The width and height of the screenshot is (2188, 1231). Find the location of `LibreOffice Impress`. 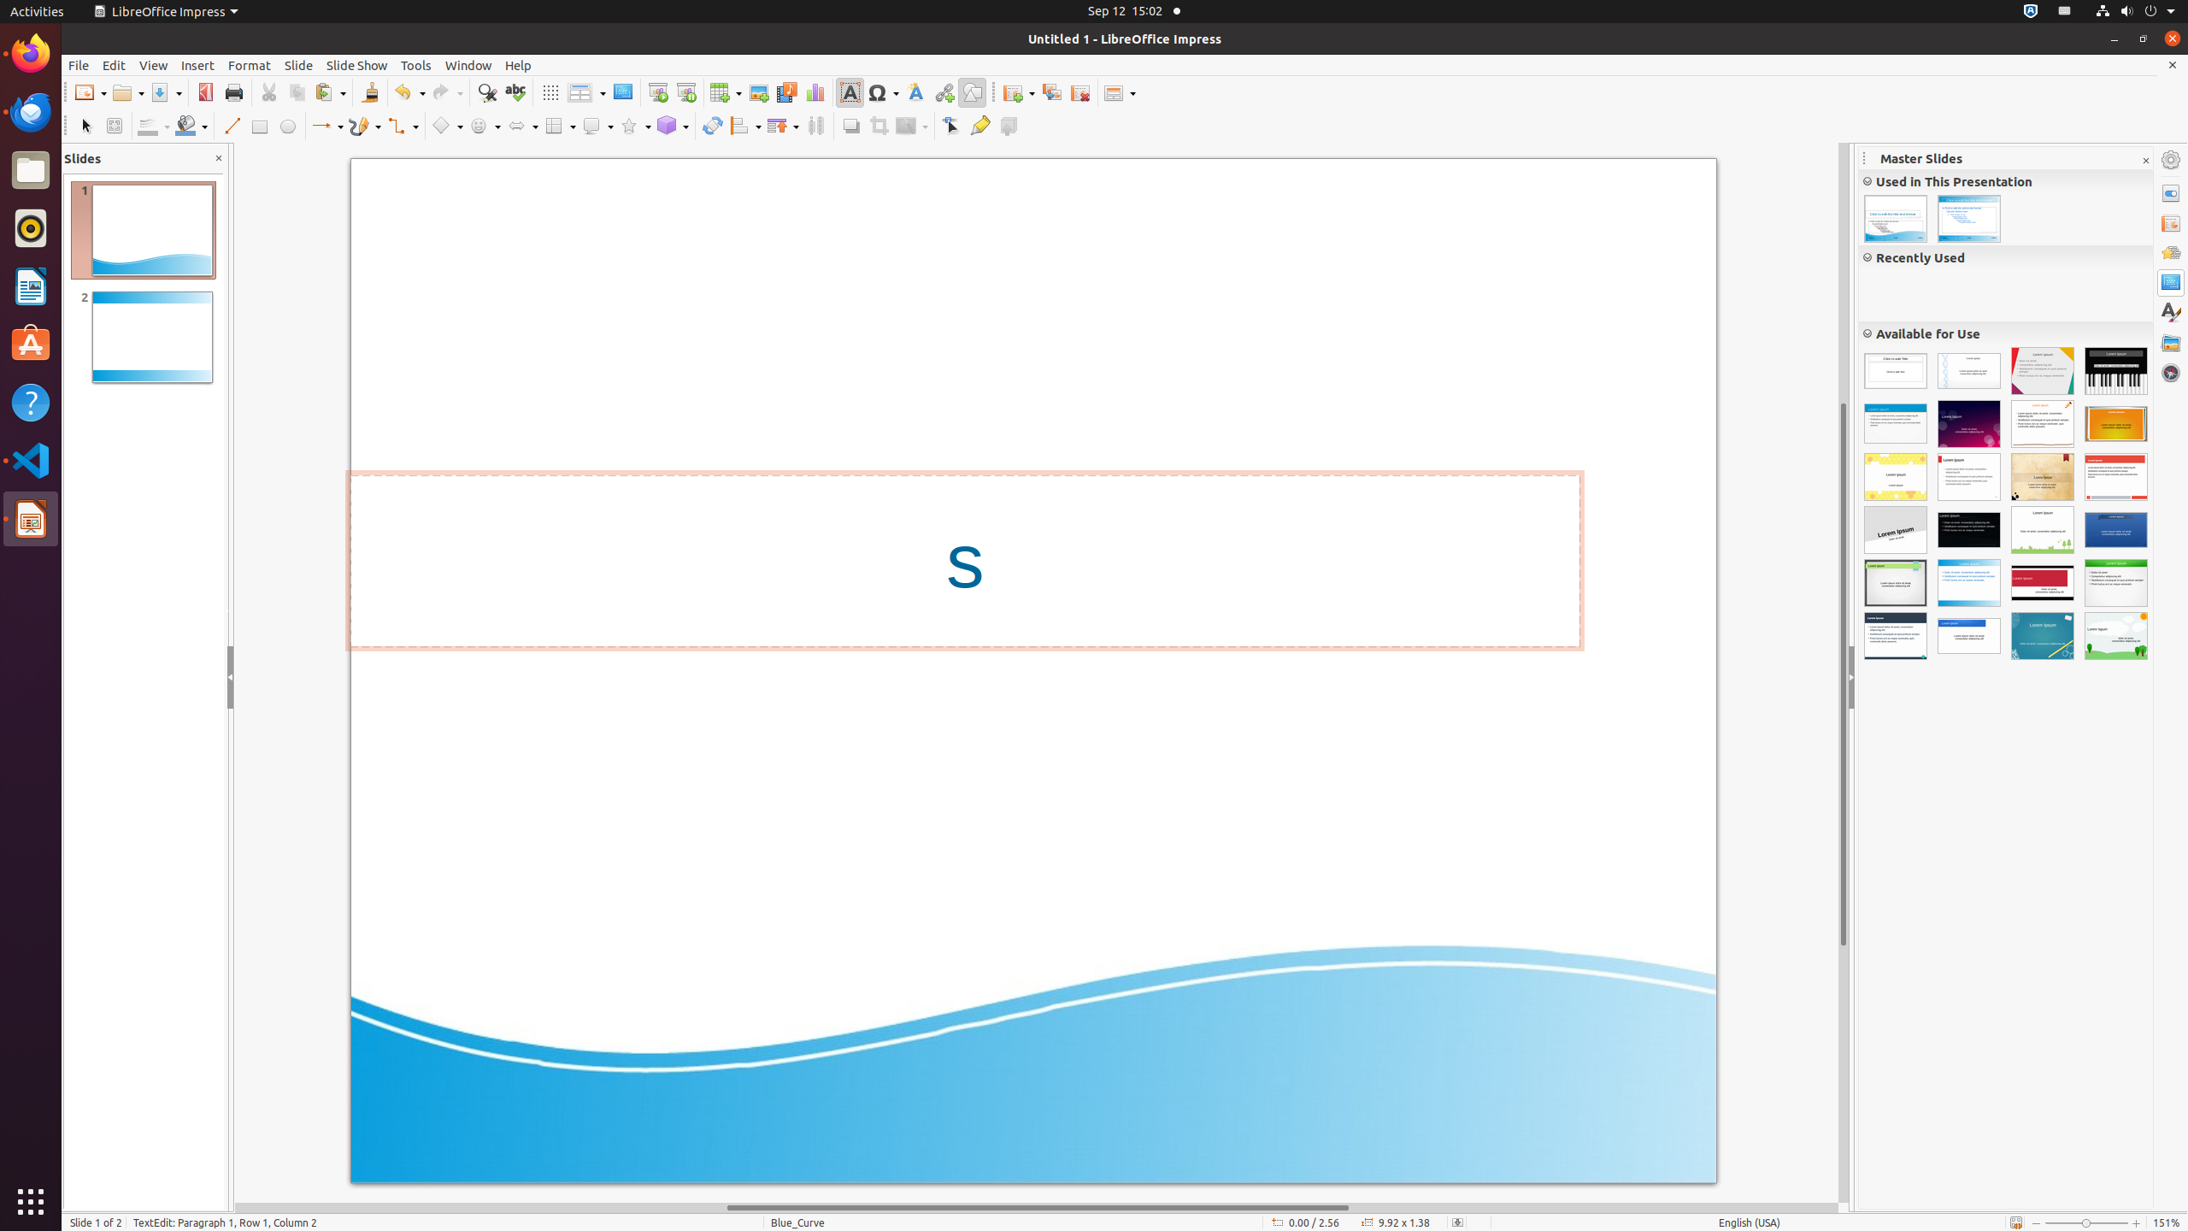

LibreOffice Impress is located at coordinates (31, 519).